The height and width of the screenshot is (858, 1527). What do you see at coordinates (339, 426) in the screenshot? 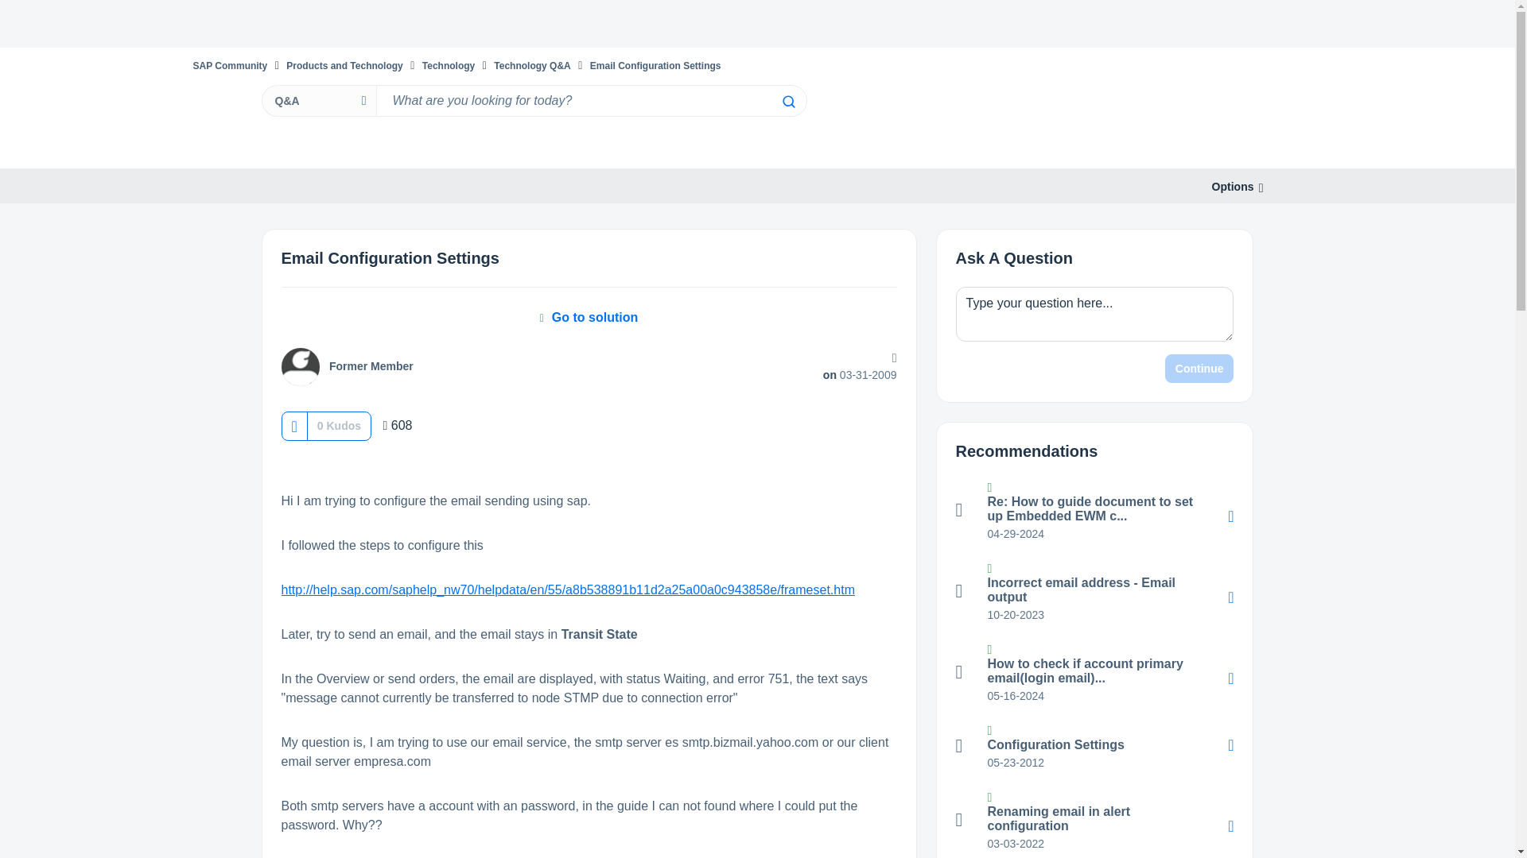
I see `The total number of kudos this post has received.` at bounding box center [339, 426].